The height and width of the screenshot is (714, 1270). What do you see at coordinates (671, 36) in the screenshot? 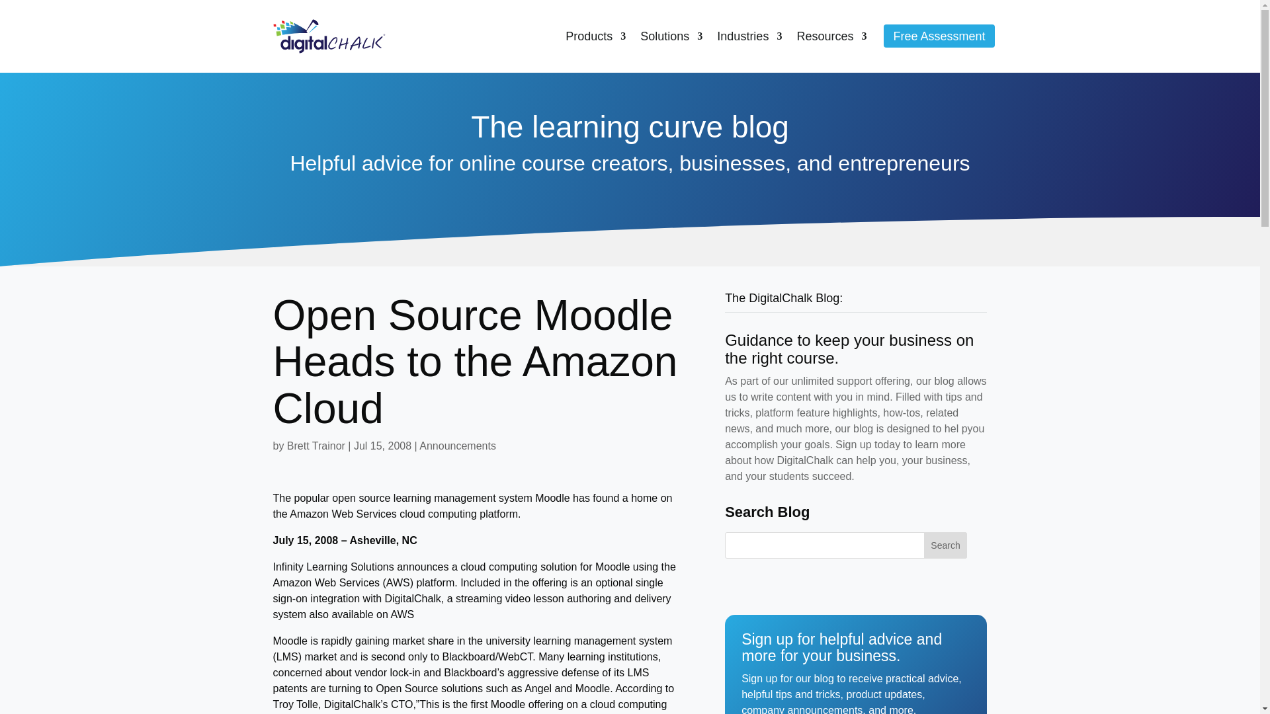
I see `Solutions` at bounding box center [671, 36].